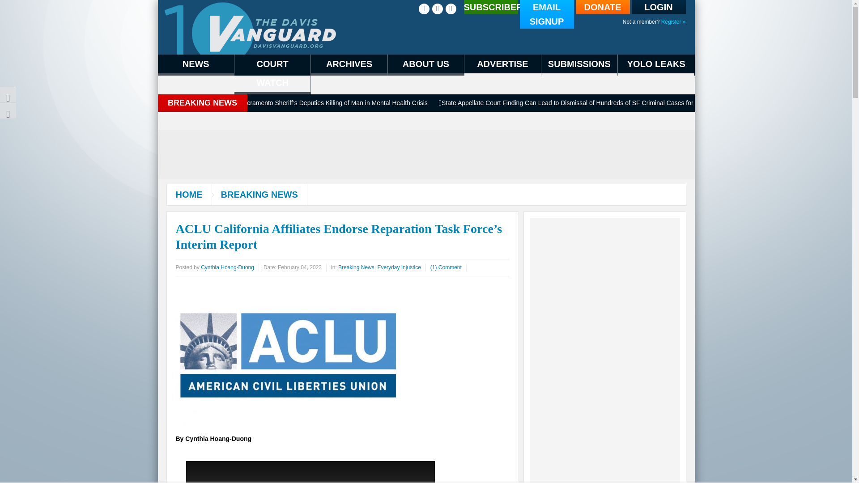 Image resolution: width=859 pixels, height=483 pixels. What do you see at coordinates (8, 111) in the screenshot?
I see `Toggle Font size` at bounding box center [8, 111].